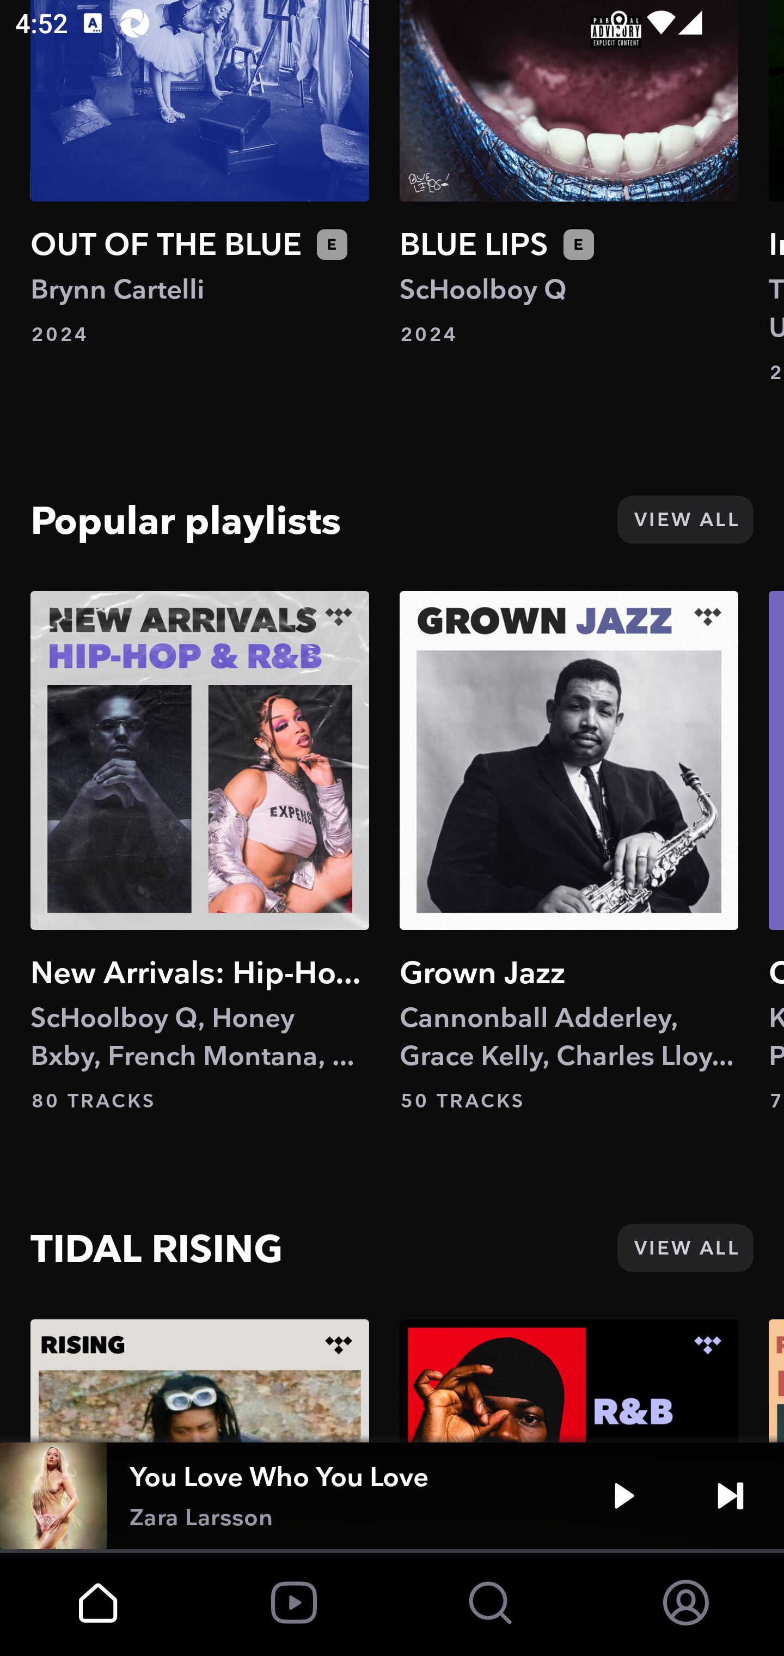 The width and height of the screenshot is (784, 1656). I want to click on VIEW ALL, so click(685, 1247).